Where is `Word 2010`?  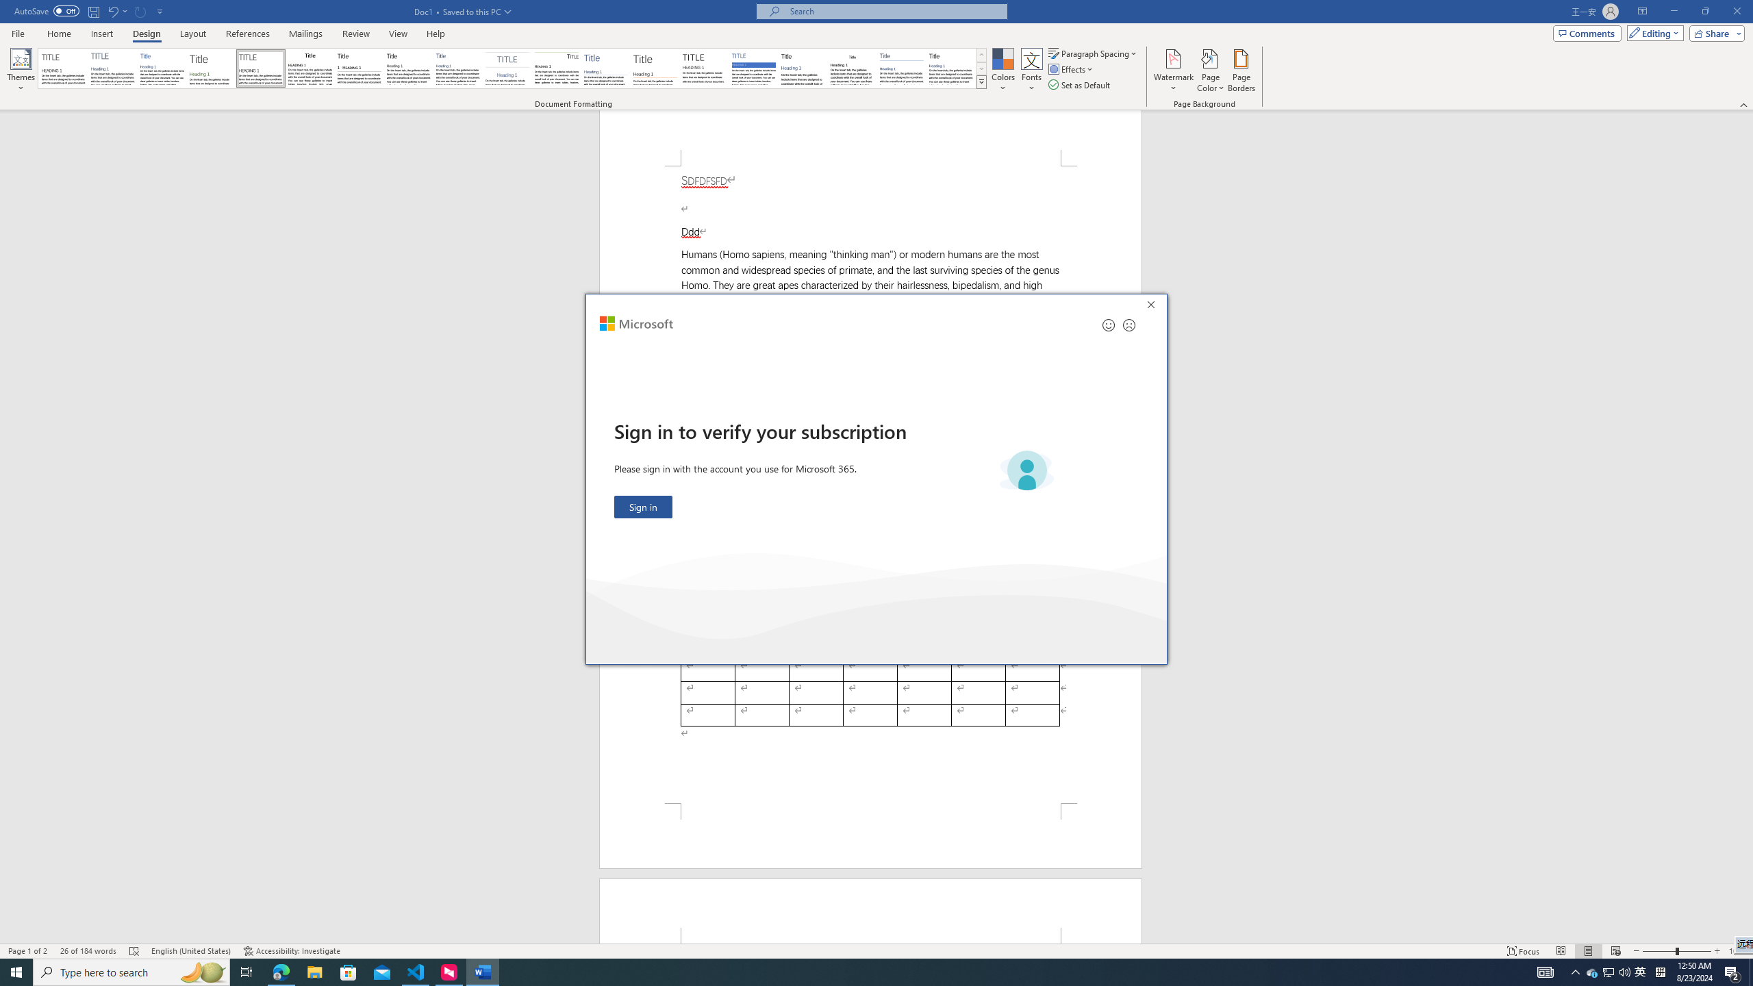
Word 2010 is located at coordinates (902, 68).